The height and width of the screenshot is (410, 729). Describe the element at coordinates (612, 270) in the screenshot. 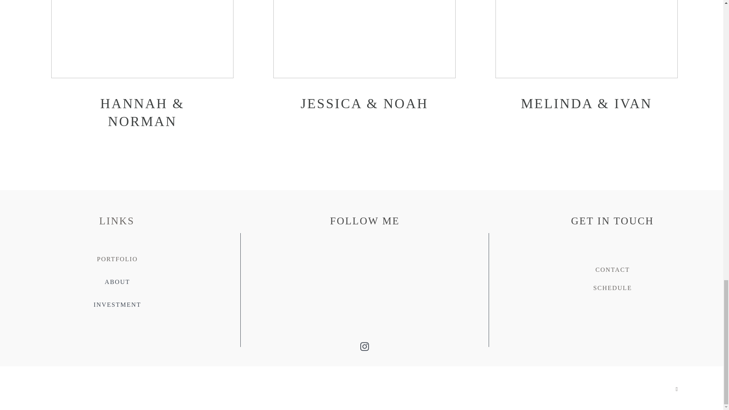

I see `CONTACT` at that location.